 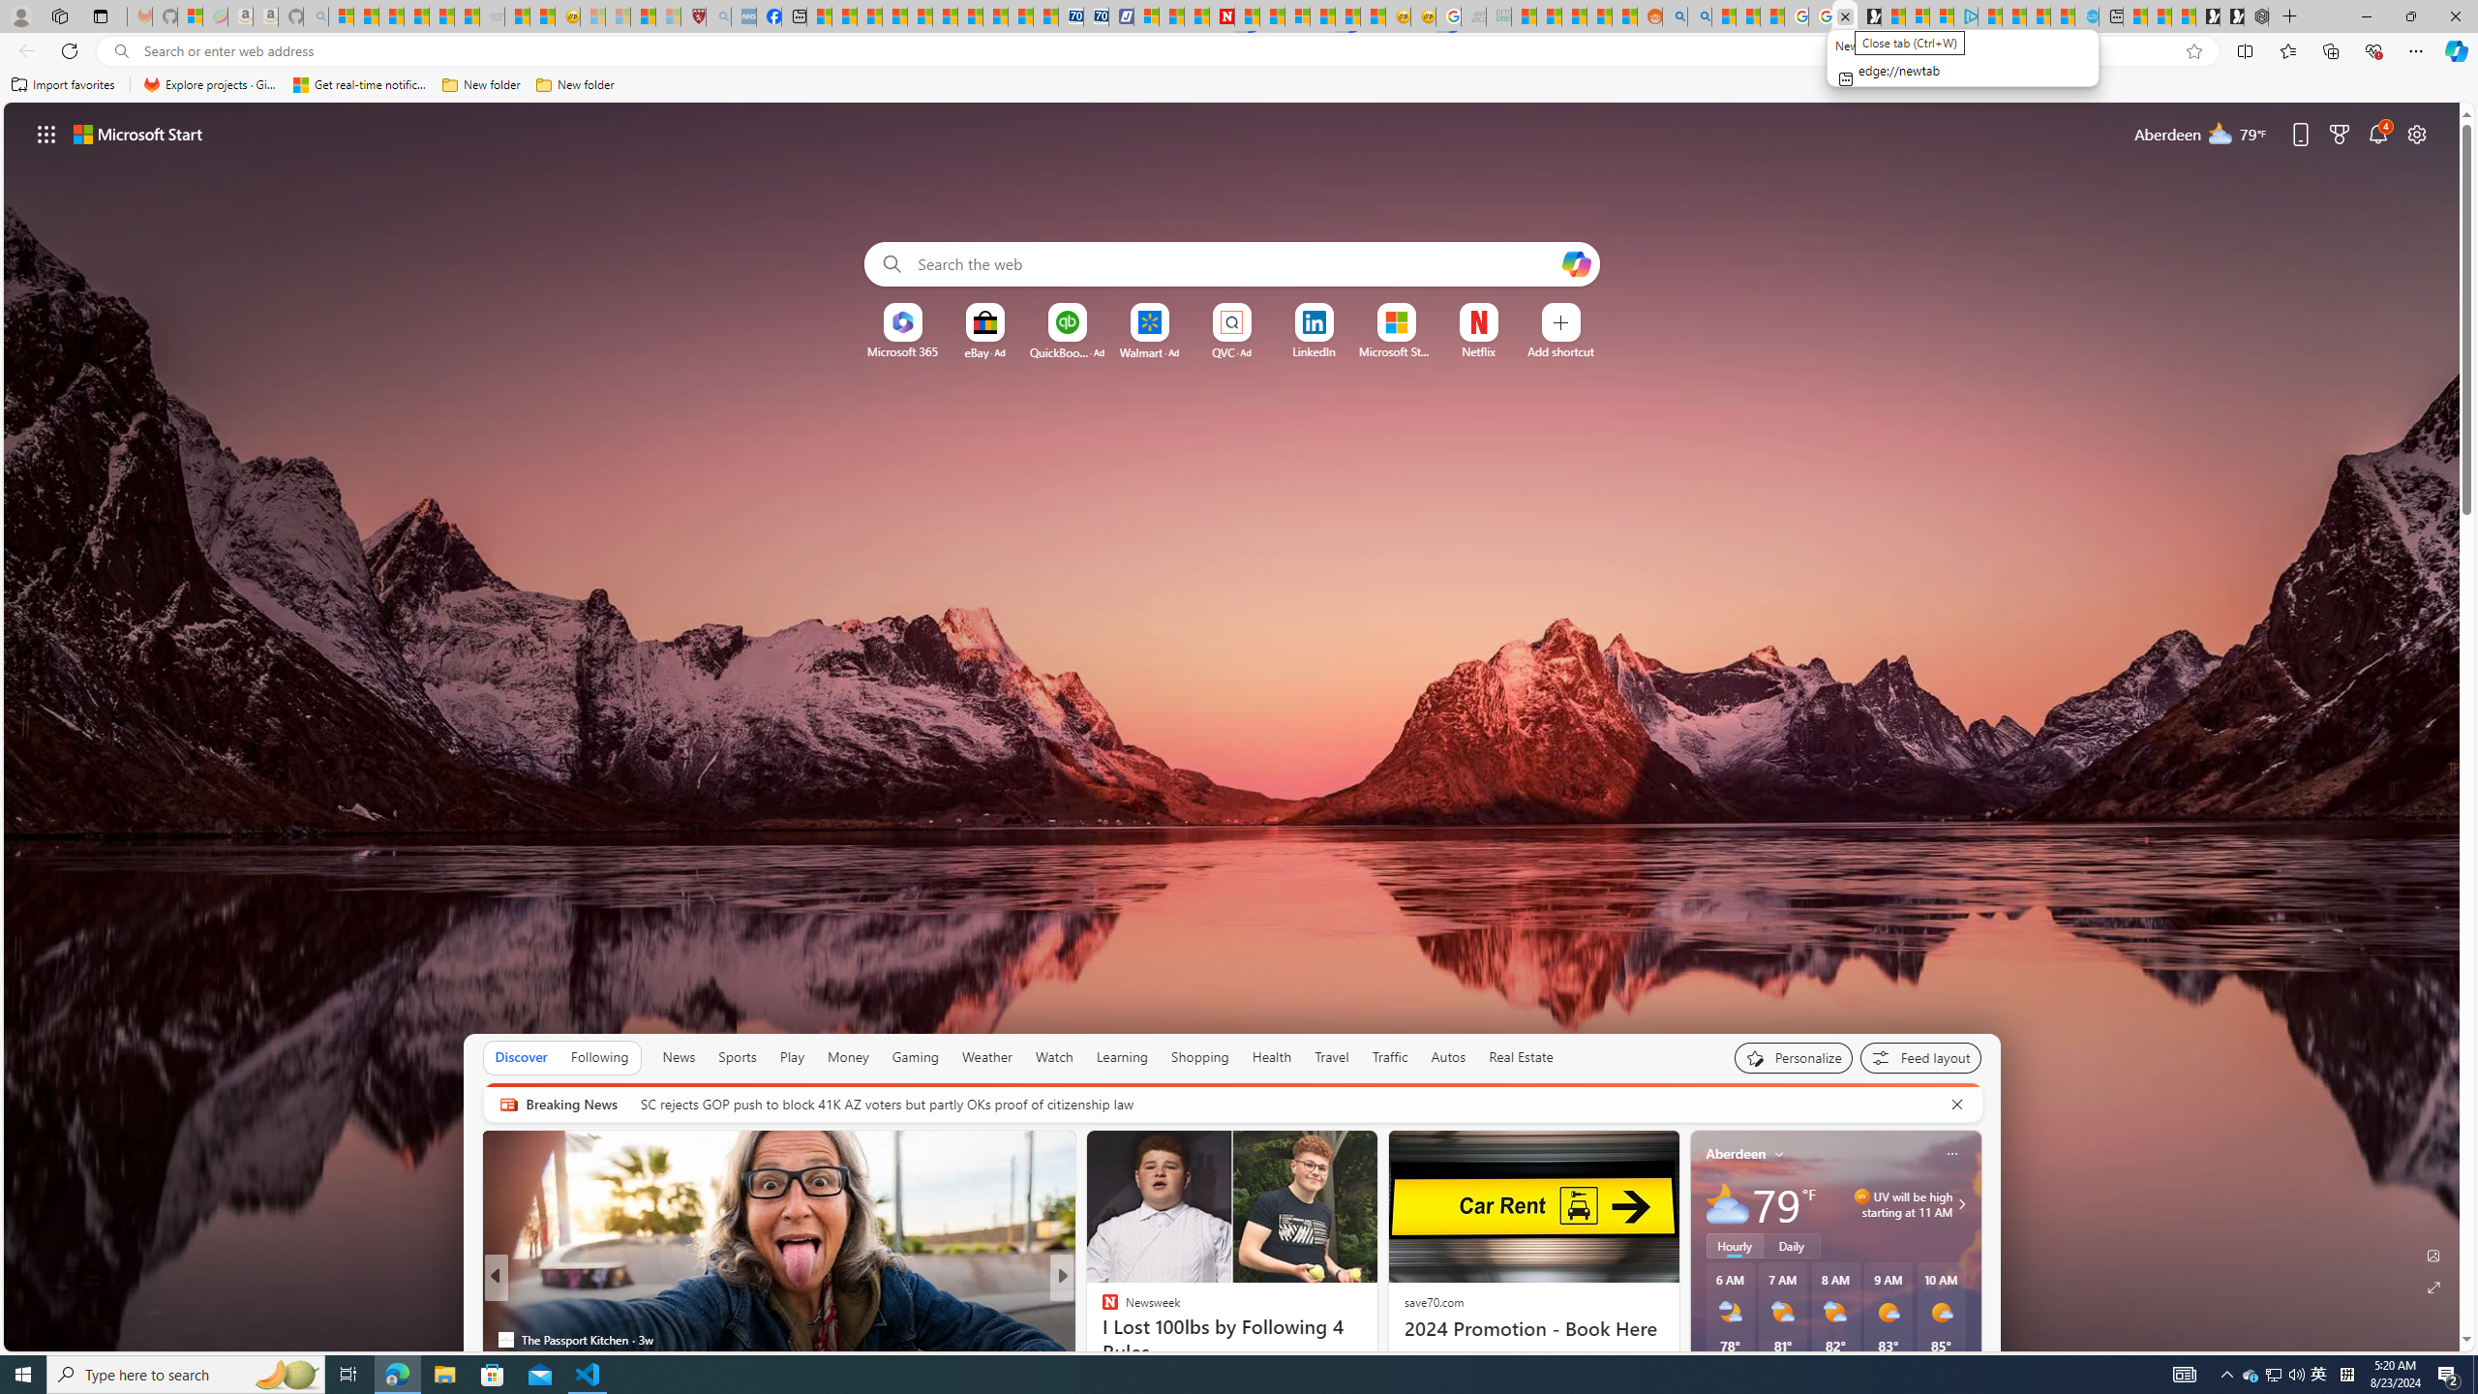 I want to click on Expand background, so click(x=2434, y=1288).